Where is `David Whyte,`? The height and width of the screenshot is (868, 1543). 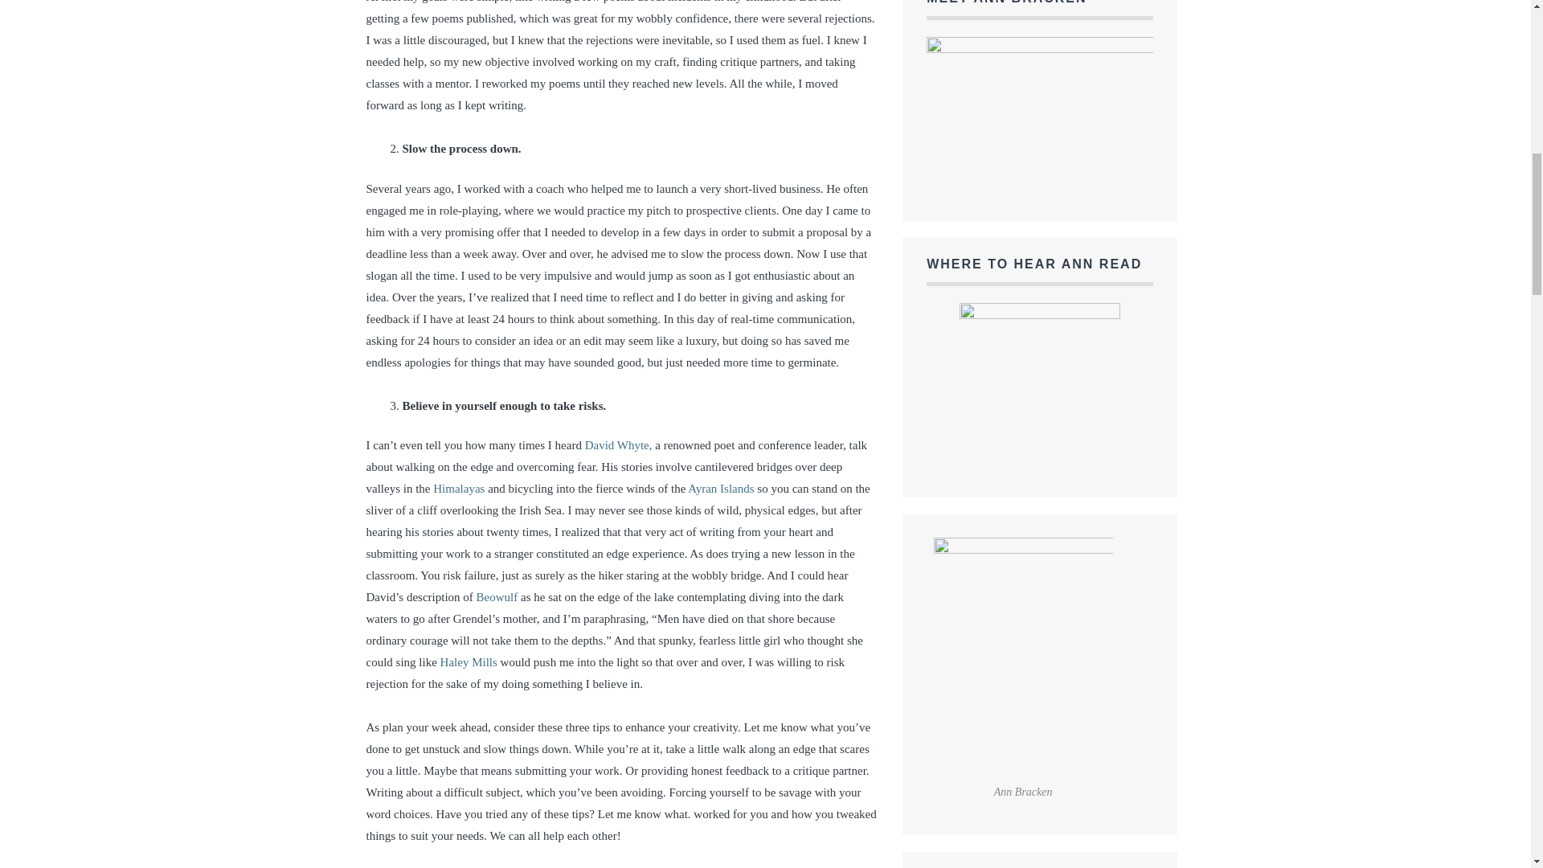 David Whyte, is located at coordinates (619, 445).